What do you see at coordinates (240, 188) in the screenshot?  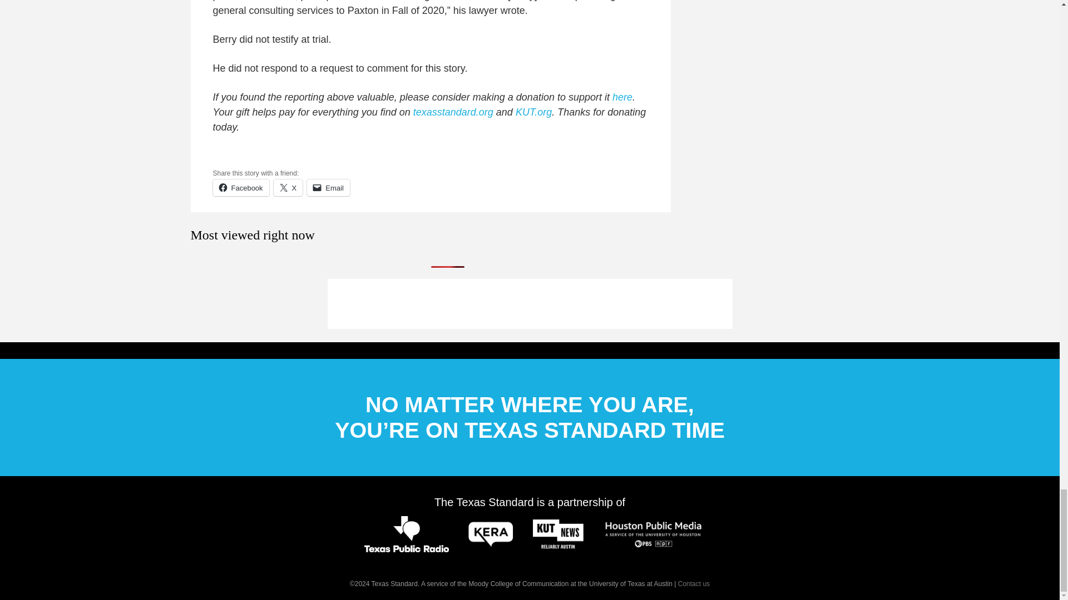 I see `Click to share on Facebook` at bounding box center [240, 188].